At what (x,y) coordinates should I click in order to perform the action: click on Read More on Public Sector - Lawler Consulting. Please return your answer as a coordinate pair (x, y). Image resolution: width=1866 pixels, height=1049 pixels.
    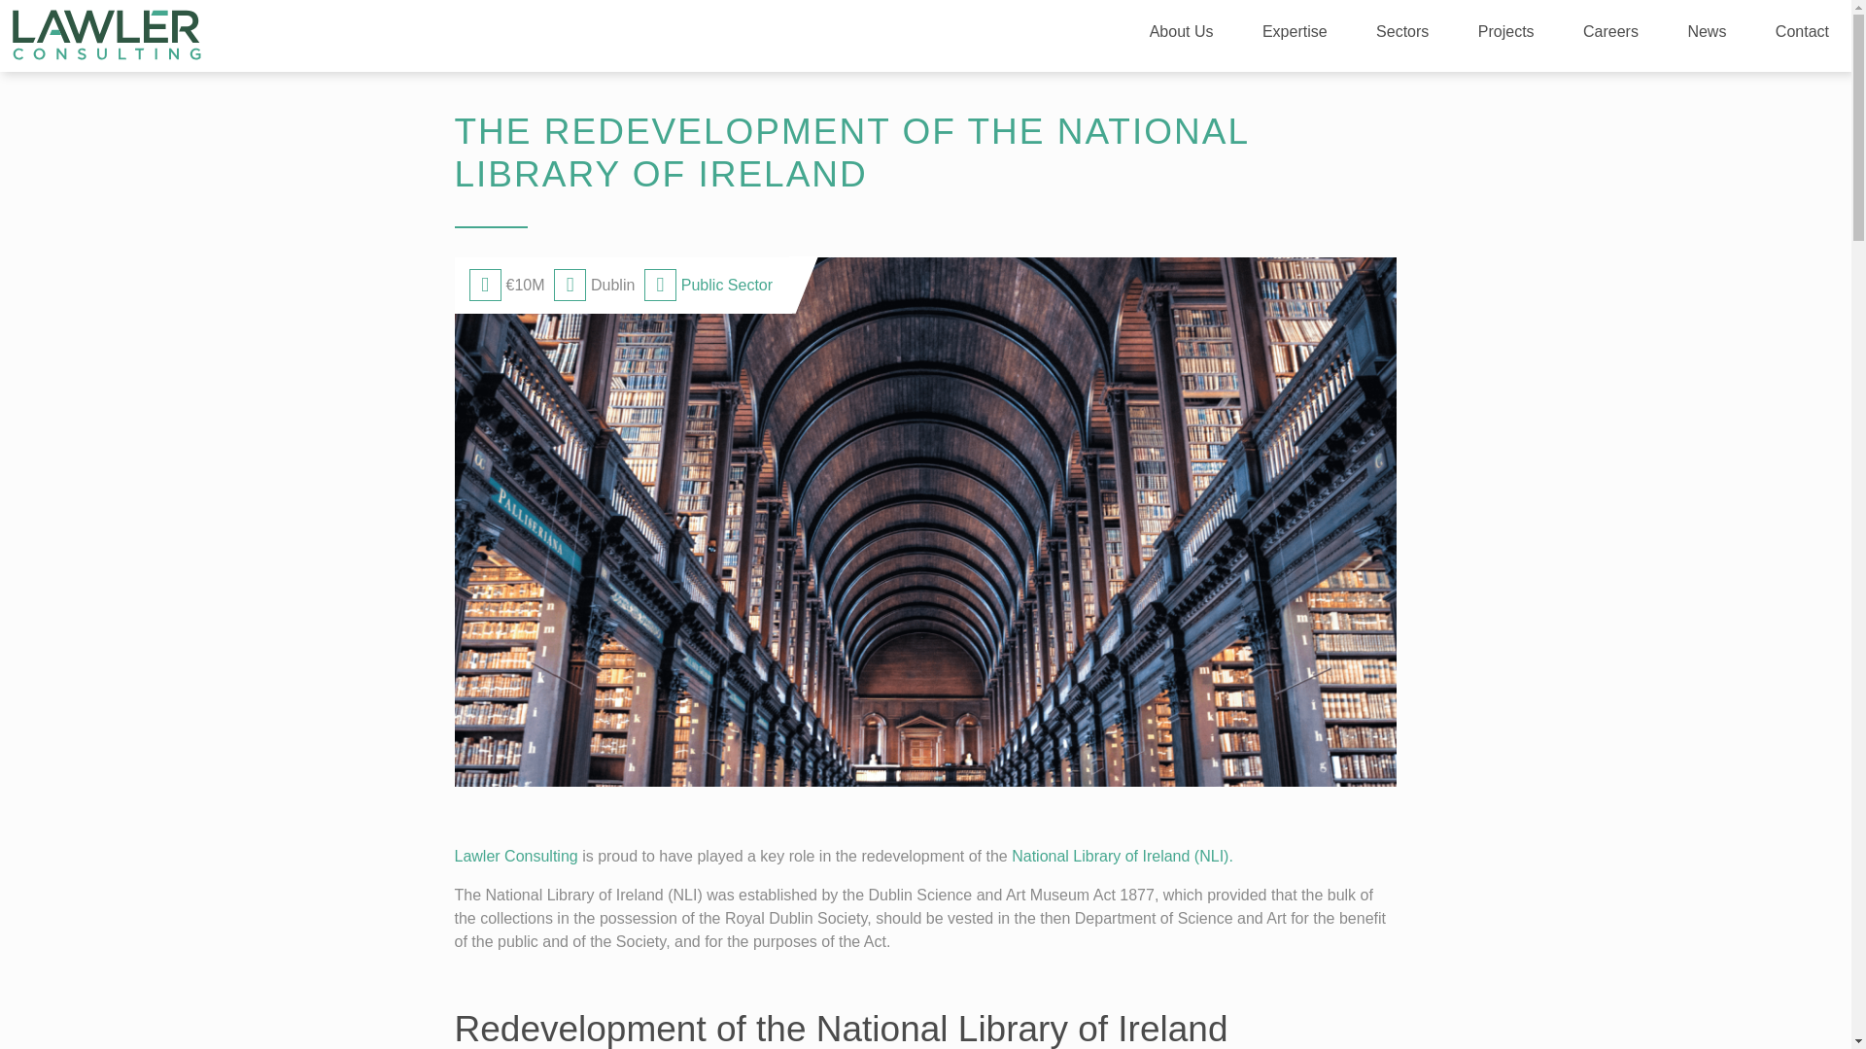
    Looking at the image, I should click on (726, 286).